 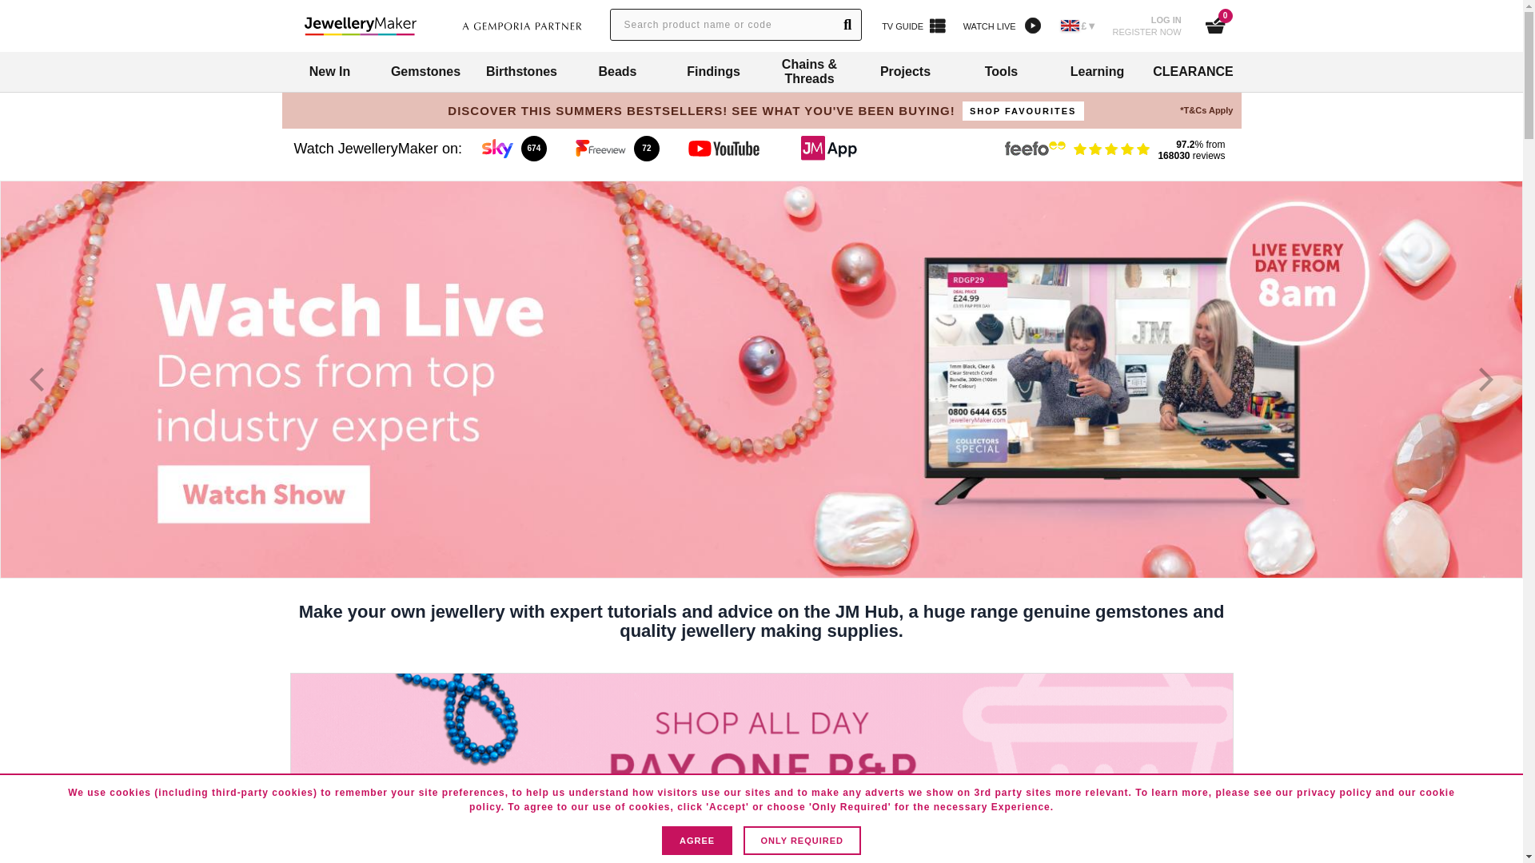 What do you see at coordinates (914, 25) in the screenshot?
I see `TV GUIDE` at bounding box center [914, 25].